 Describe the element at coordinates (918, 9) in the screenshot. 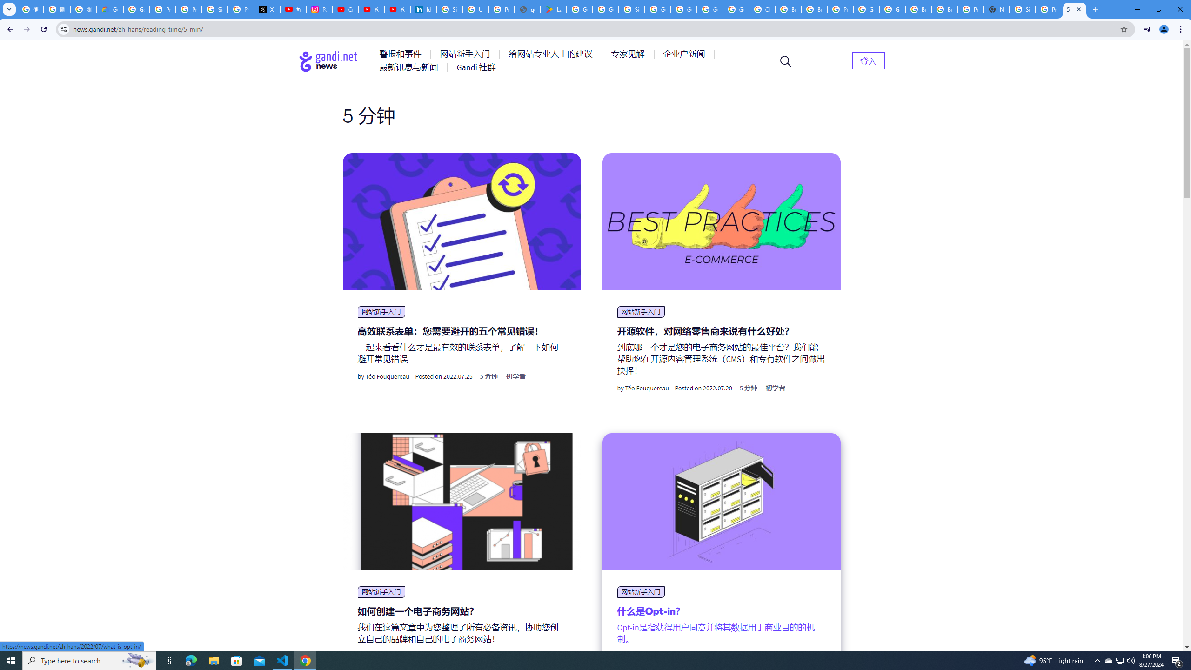

I see `Browse Chrome as a guest - Computer - Google Chrome Help` at that location.